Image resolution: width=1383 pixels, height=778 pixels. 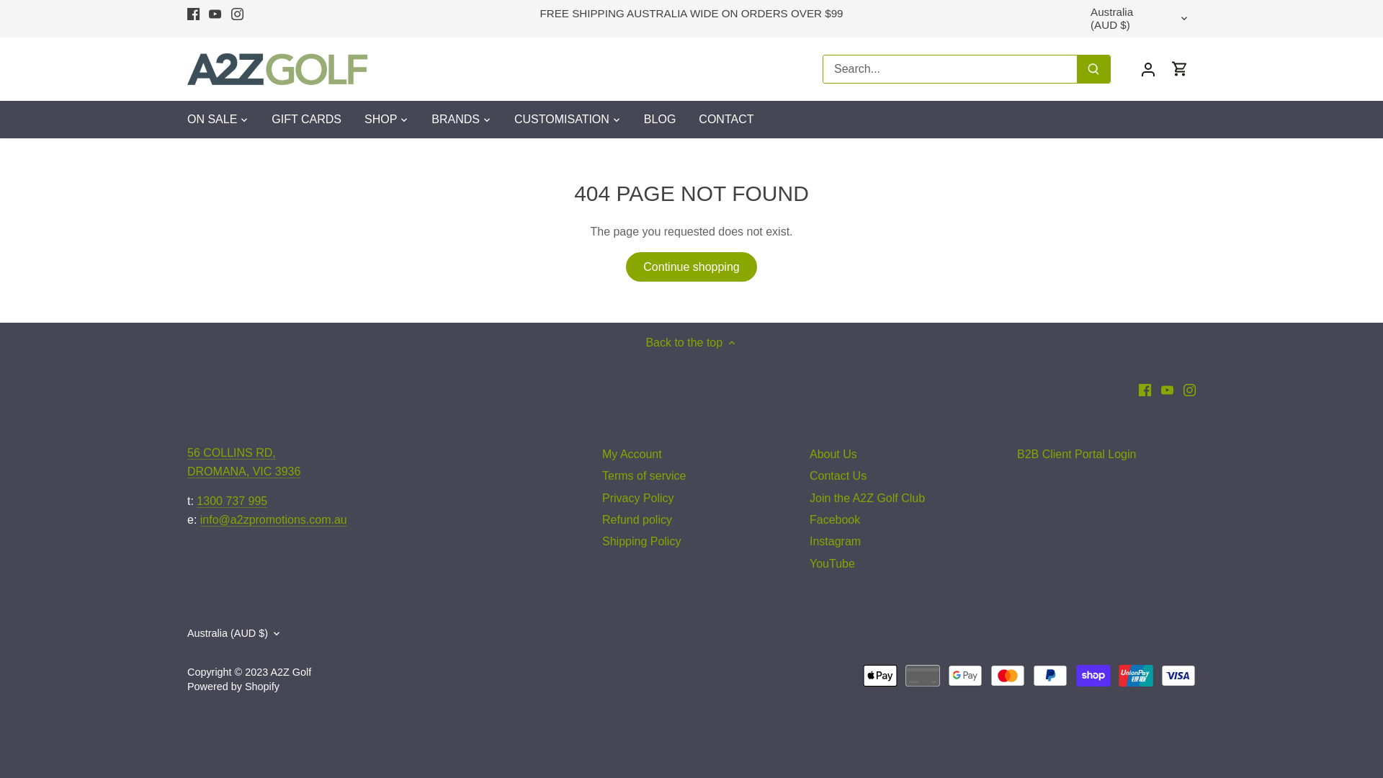 I want to click on About Us, so click(x=833, y=455).